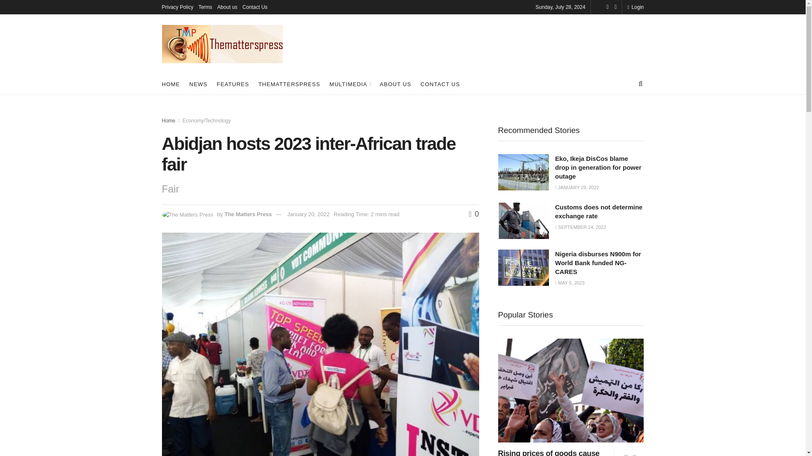 This screenshot has width=812, height=456. What do you see at coordinates (440, 84) in the screenshot?
I see `CONTACT US` at bounding box center [440, 84].